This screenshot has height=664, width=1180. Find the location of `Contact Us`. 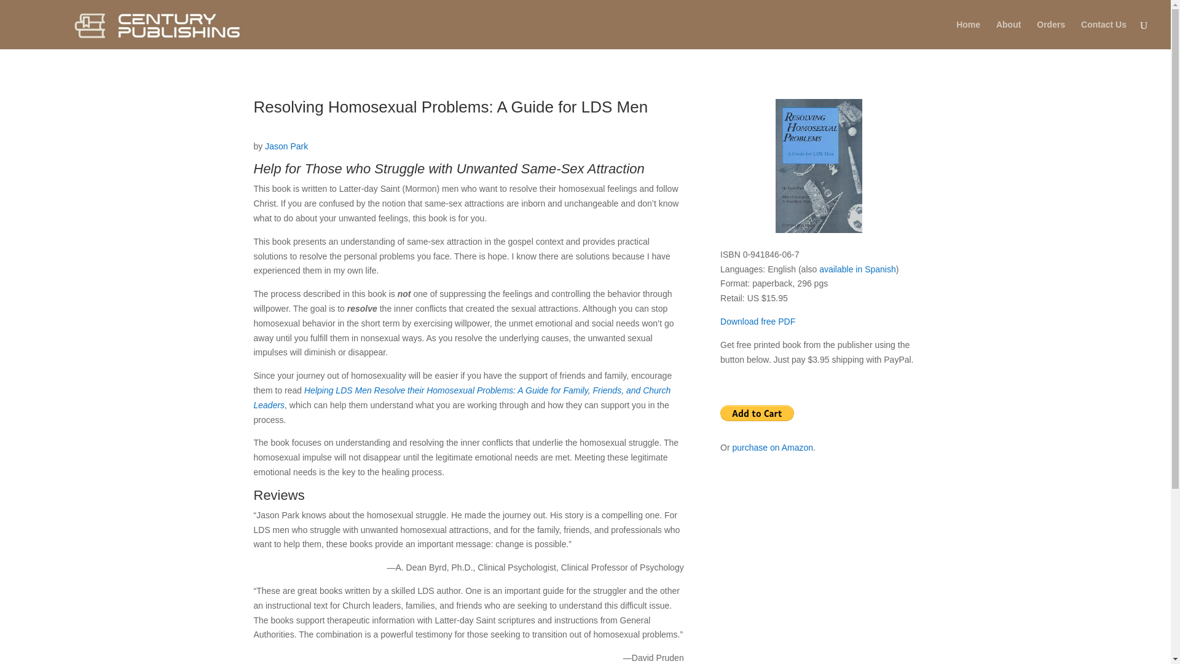

Contact Us is located at coordinates (1104, 34).